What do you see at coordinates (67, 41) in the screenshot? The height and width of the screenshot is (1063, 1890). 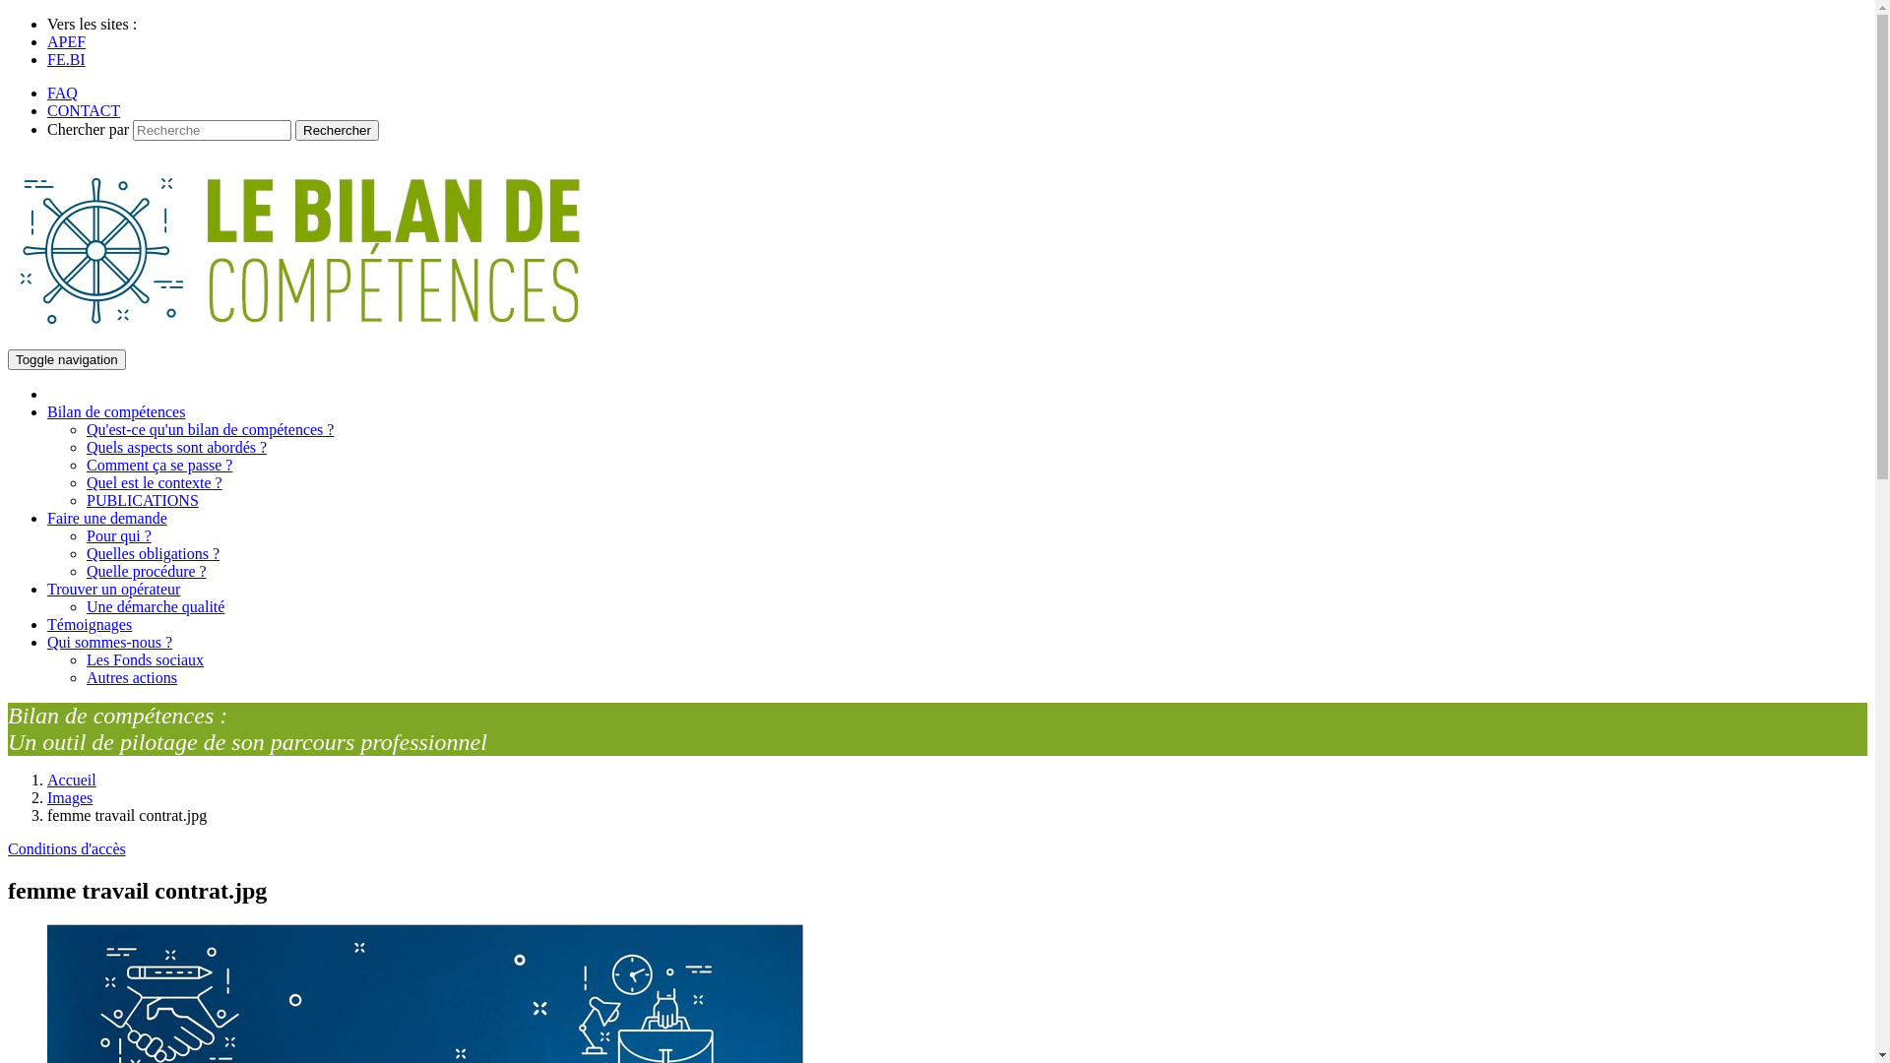 I see `APEF` at bounding box center [67, 41].